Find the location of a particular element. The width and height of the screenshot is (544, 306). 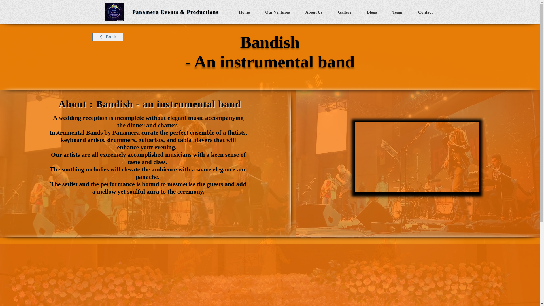

Team is located at coordinates (397, 12).